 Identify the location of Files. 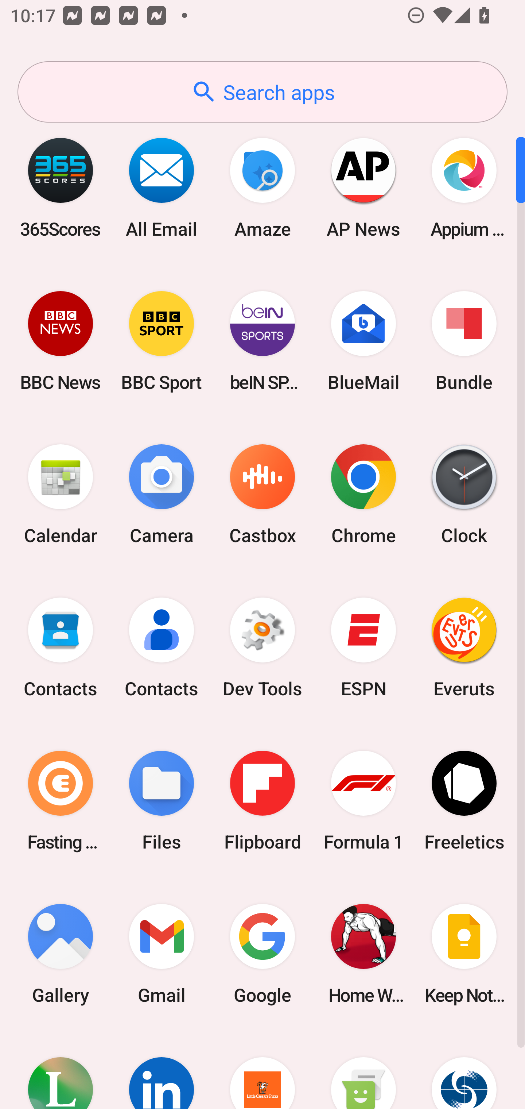
(162, 800).